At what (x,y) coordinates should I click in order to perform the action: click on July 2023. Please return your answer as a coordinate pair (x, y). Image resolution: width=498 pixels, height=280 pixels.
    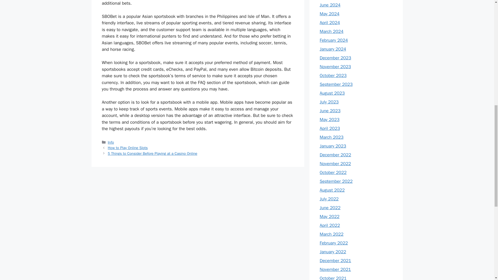
    Looking at the image, I should click on (329, 102).